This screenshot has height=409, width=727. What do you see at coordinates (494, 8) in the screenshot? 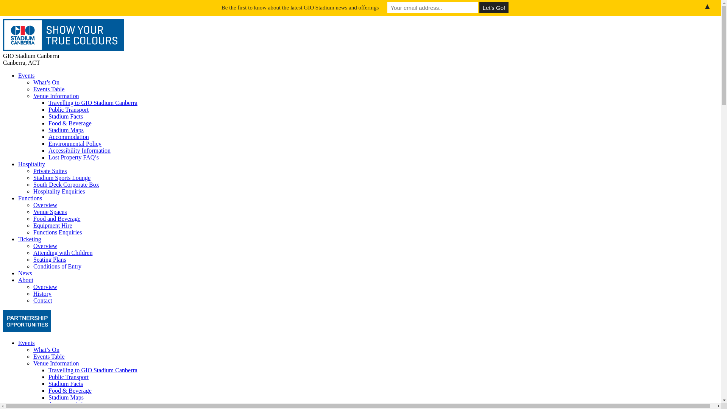
I see `Let's Go!` at bounding box center [494, 8].